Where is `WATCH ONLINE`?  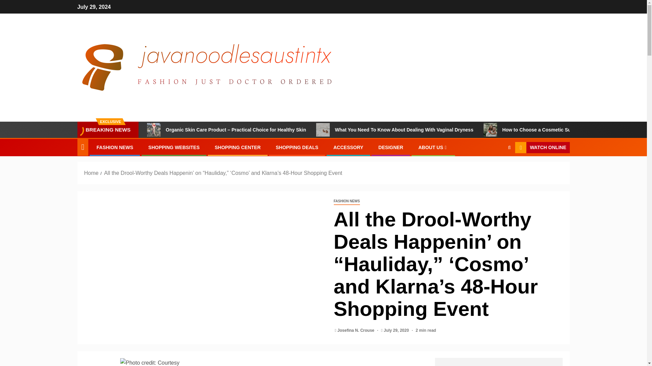
WATCH ONLINE is located at coordinates (542, 148).